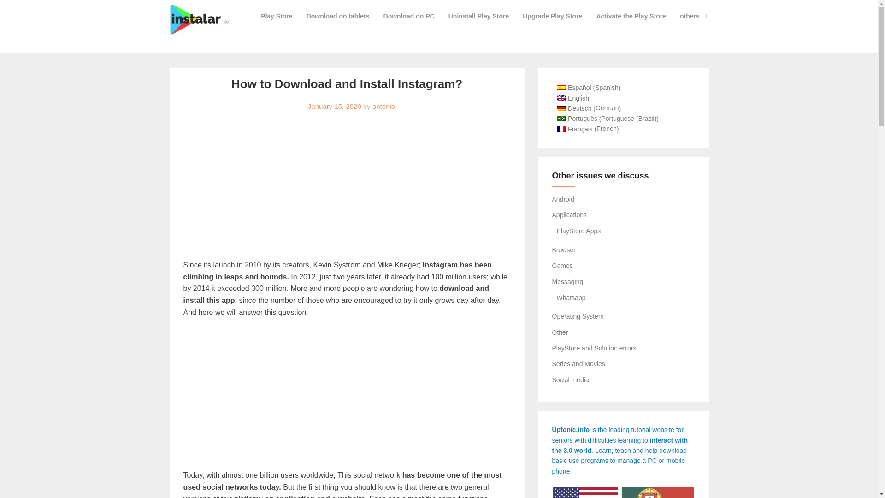  What do you see at coordinates (573, 97) in the screenshot?
I see `English` at bounding box center [573, 97].